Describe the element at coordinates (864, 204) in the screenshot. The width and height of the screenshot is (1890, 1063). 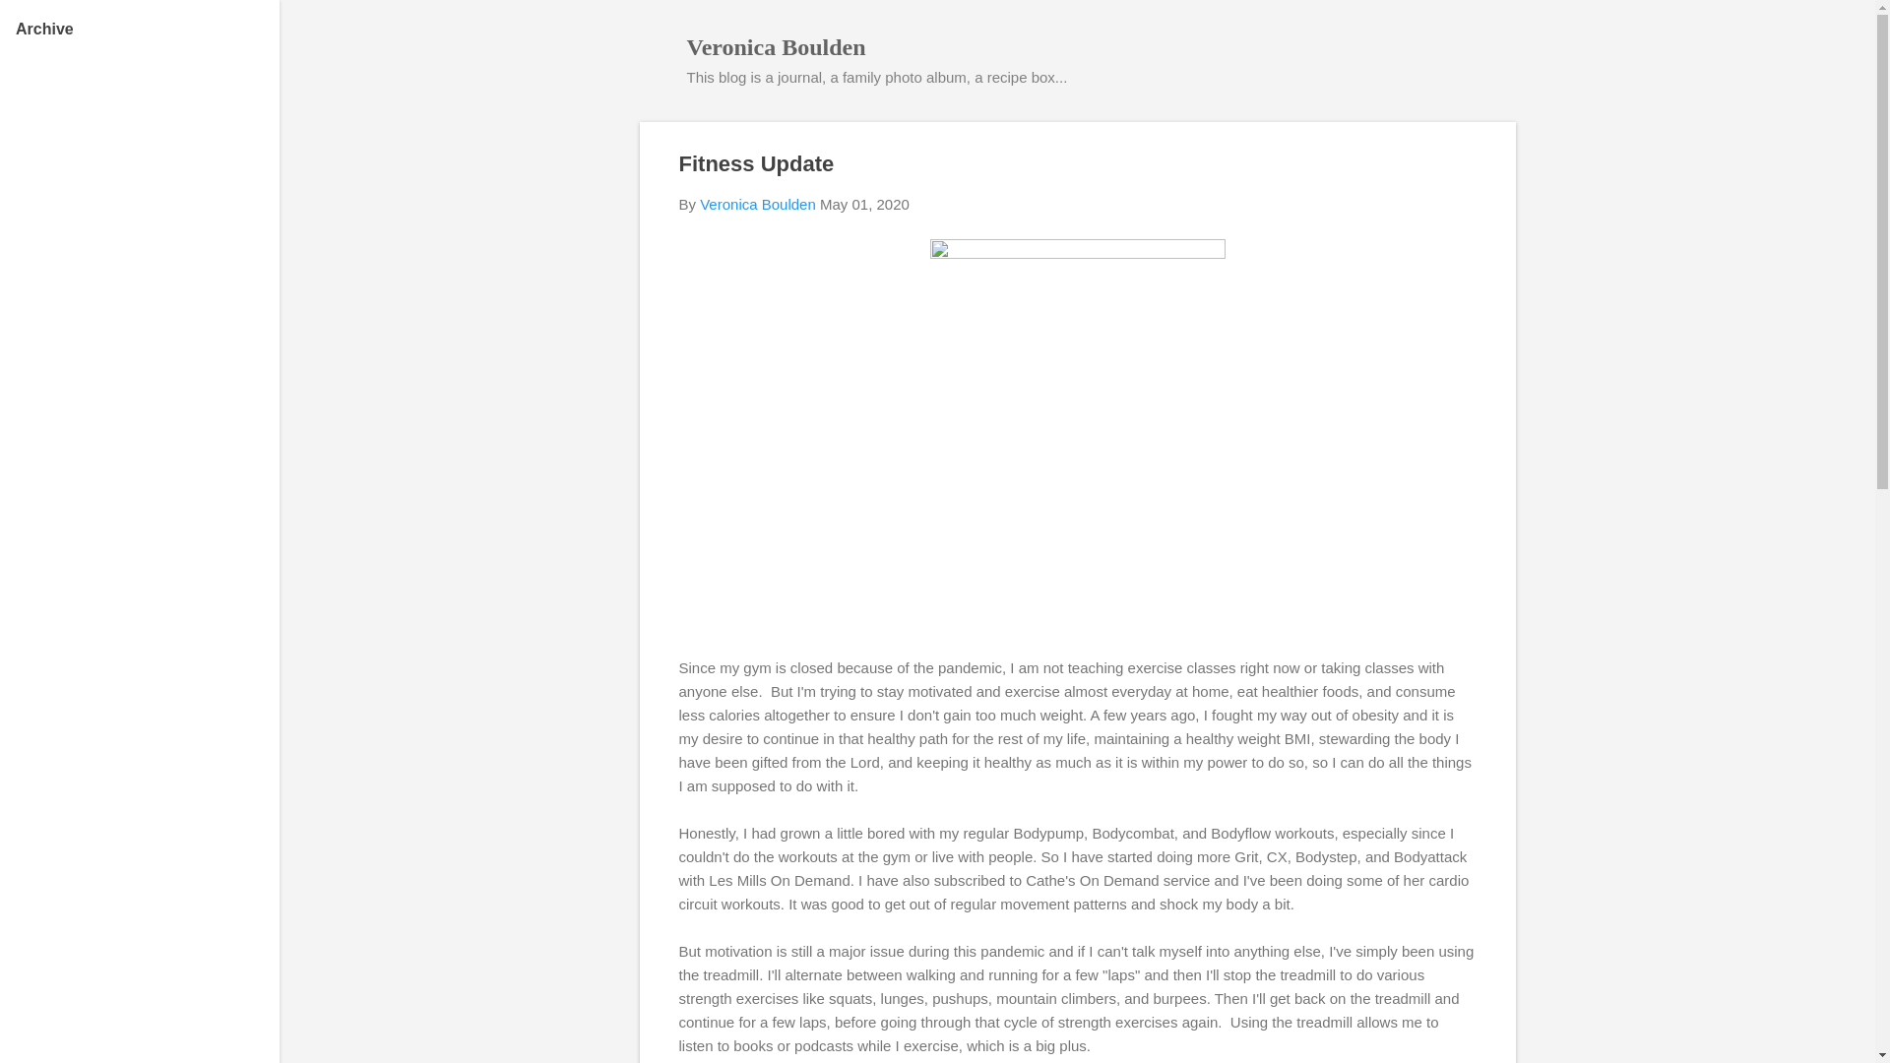
I see `May 01, 2020` at that location.